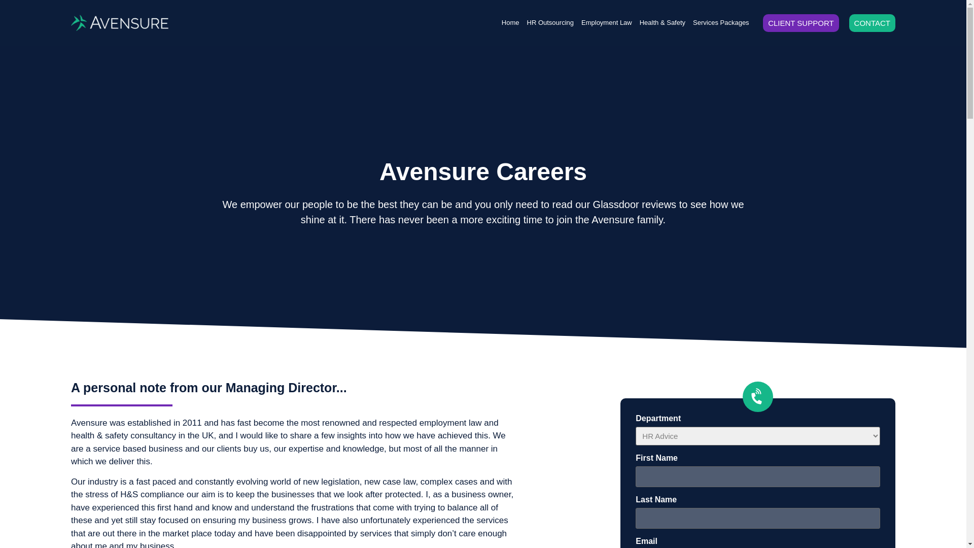 The height and width of the screenshot is (548, 974). What do you see at coordinates (801, 23) in the screenshot?
I see `CLIENT SUPPORT` at bounding box center [801, 23].